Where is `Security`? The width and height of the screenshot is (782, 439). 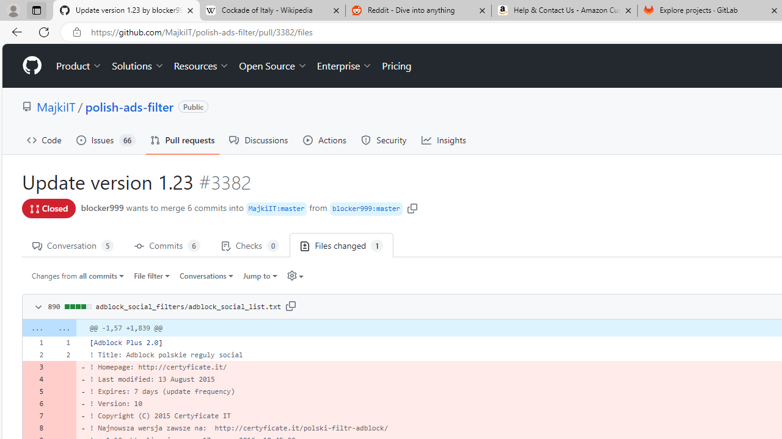 Security is located at coordinates (384, 140).